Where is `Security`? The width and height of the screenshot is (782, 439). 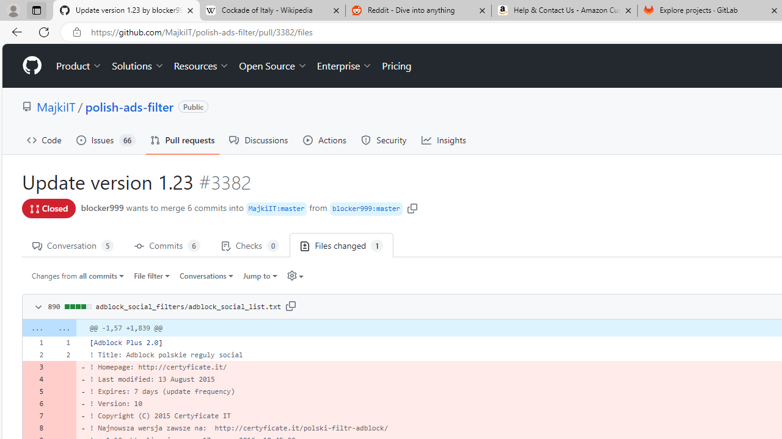 Security is located at coordinates (384, 140).